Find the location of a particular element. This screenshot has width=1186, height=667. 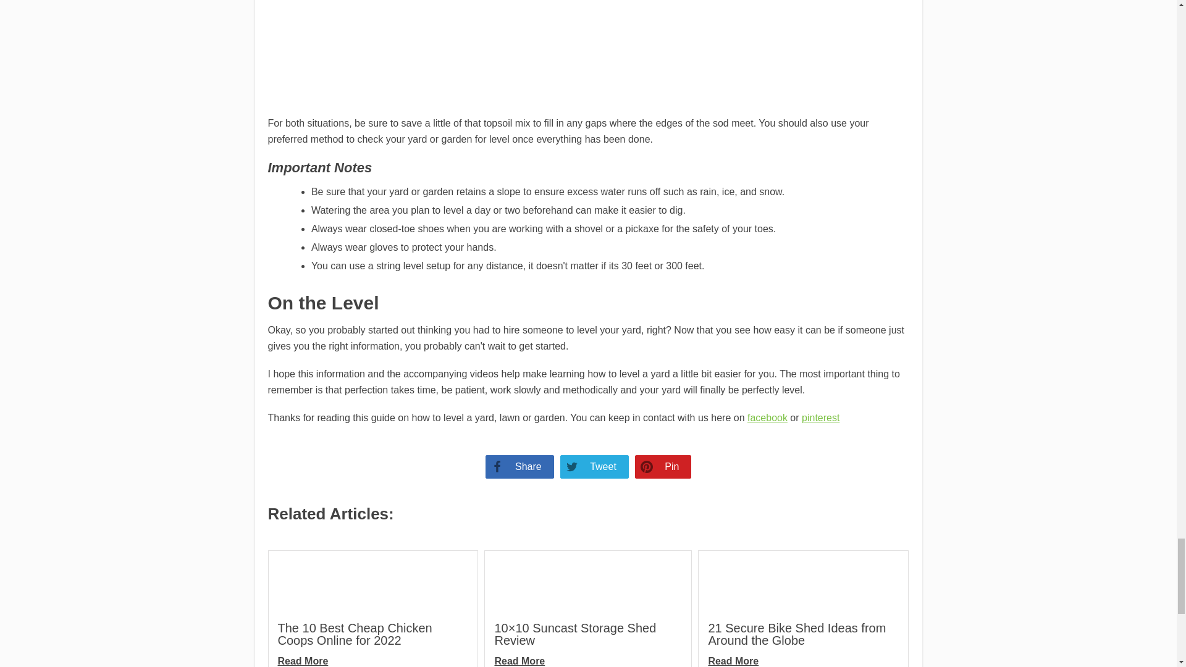

pinterest is located at coordinates (820, 417).